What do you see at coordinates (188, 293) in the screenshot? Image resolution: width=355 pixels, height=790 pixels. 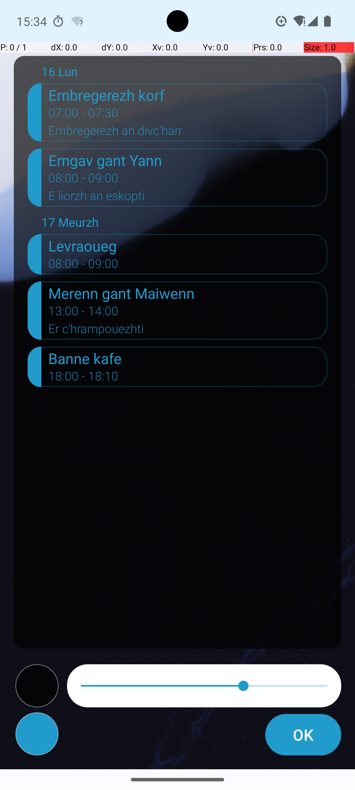 I see `Merenn gant Maiwenn` at bounding box center [188, 293].